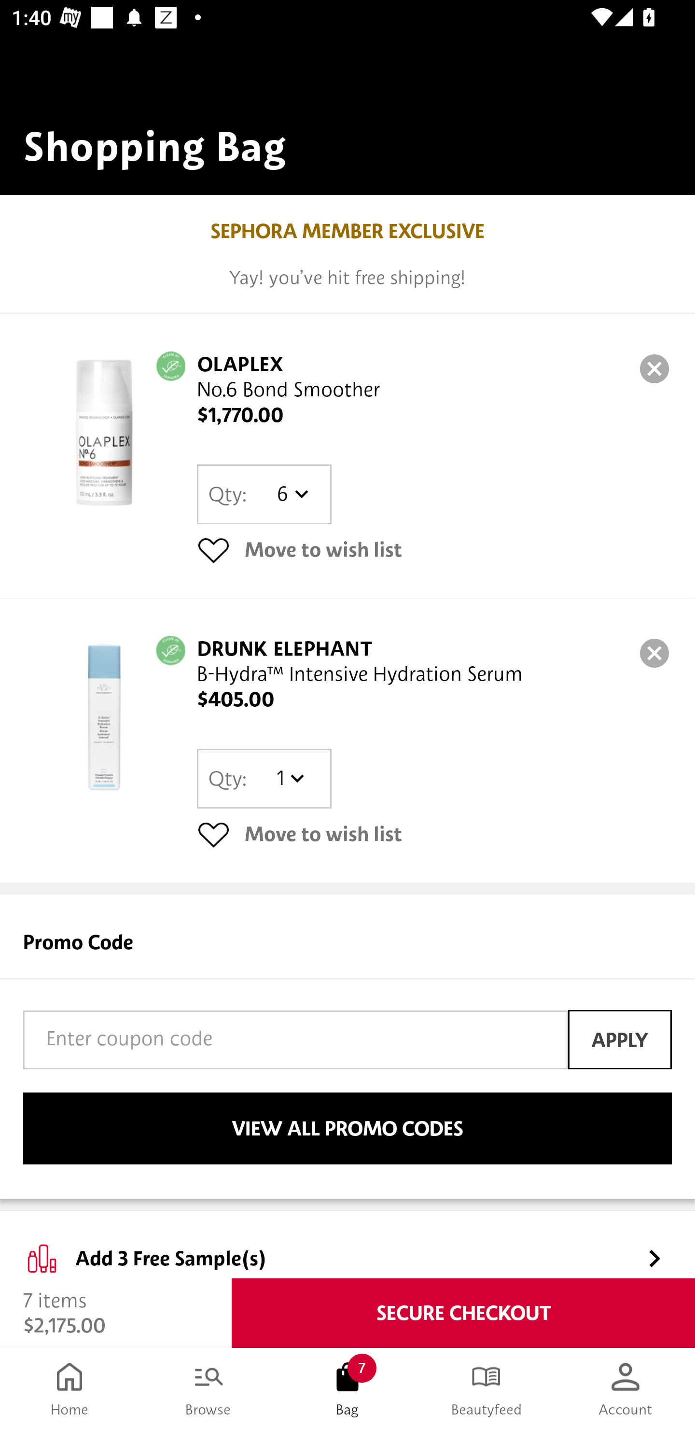 The width and height of the screenshot is (695, 1429). I want to click on Browse, so click(208, 1388).